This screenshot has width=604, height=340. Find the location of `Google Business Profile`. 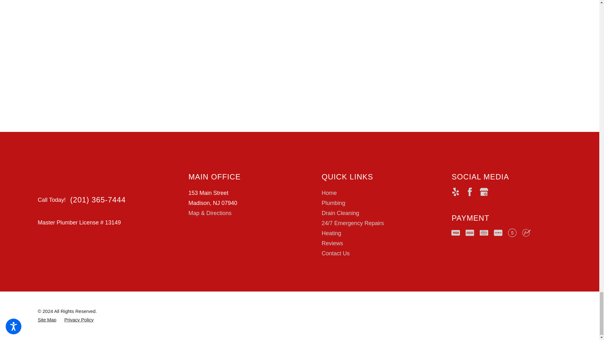

Google Business Profile is located at coordinates (484, 192).